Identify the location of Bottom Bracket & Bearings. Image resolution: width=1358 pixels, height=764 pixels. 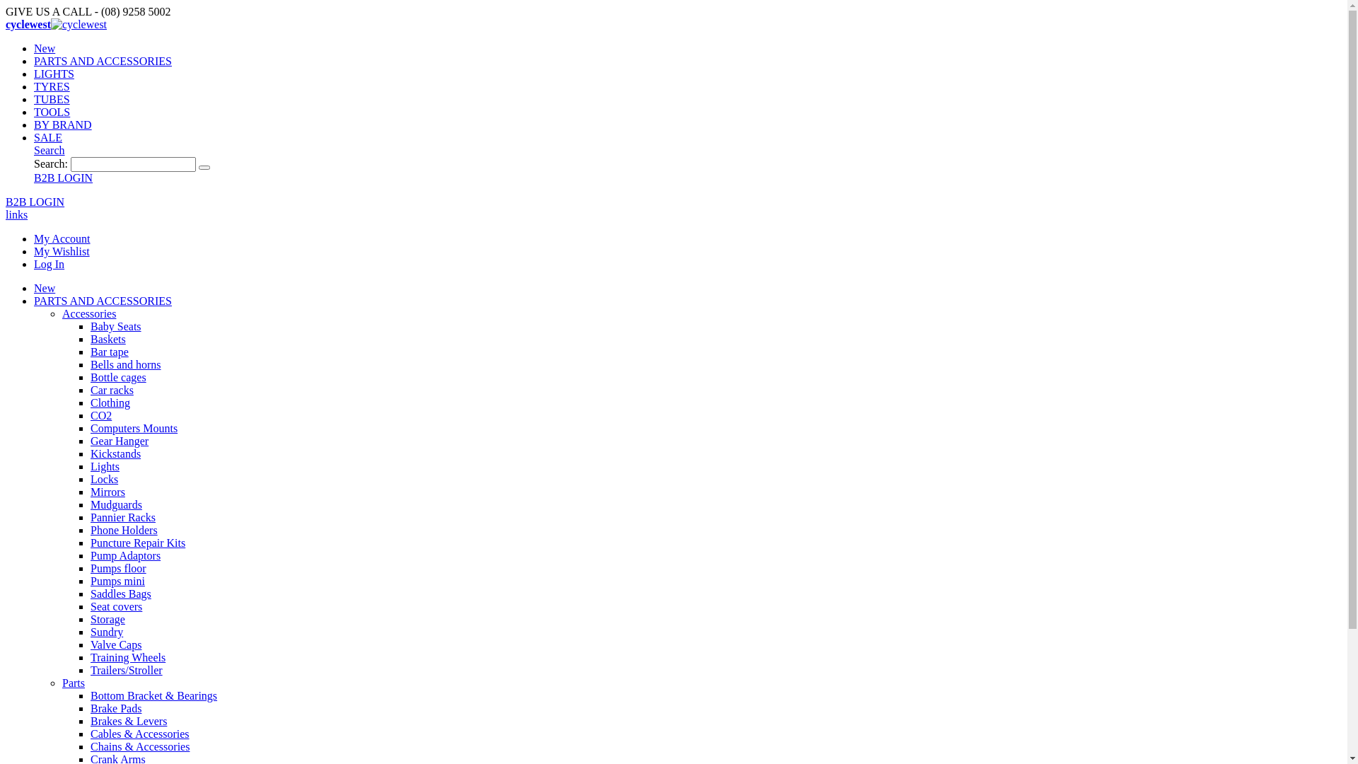
(154, 696).